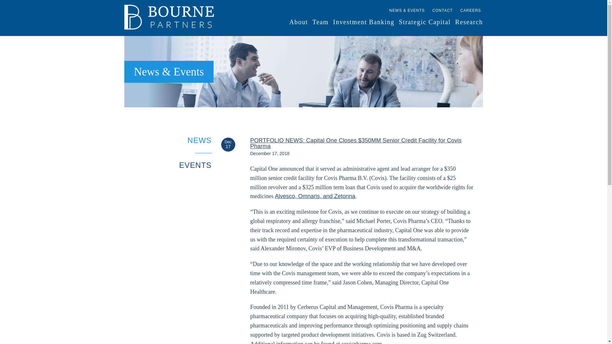 This screenshot has width=612, height=344. What do you see at coordinates (315, 196) in the screenshot?
I see `Alvesco, Omnaris, and Zetonna` at bounding box center [315, 196].